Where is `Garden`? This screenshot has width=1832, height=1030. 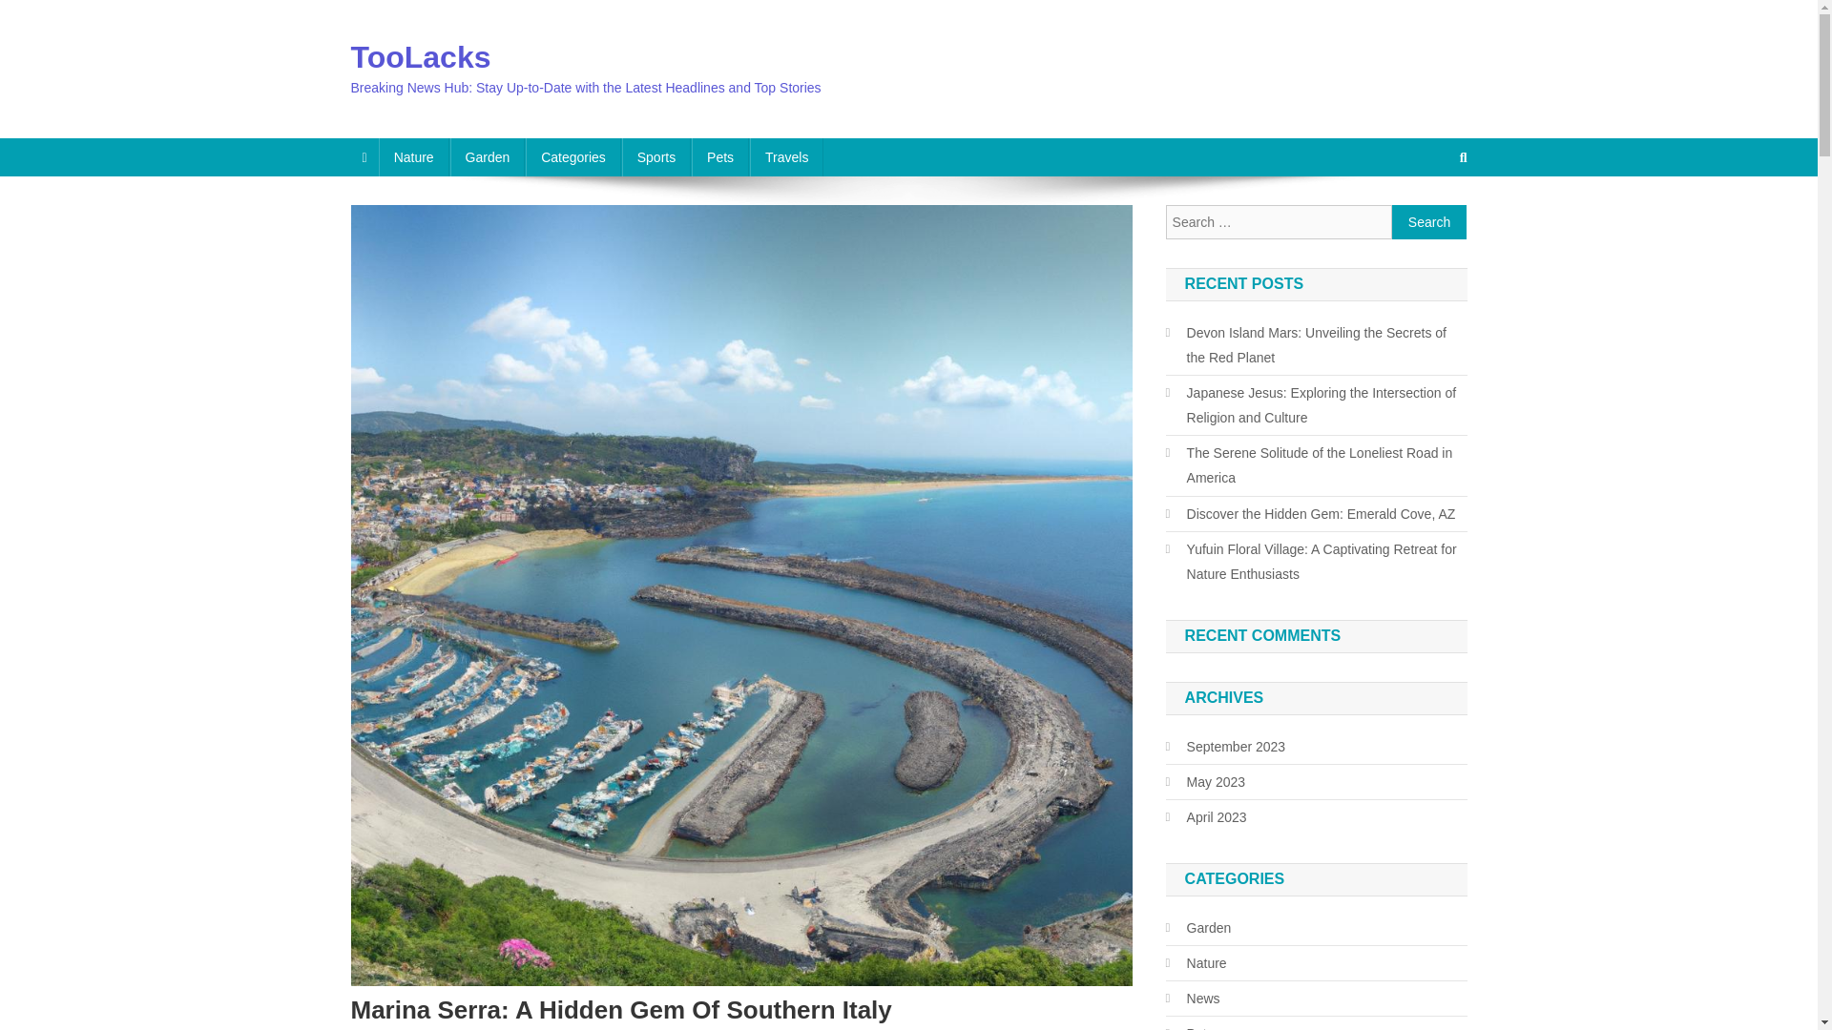 Garden is located at coordinates (489, 156).